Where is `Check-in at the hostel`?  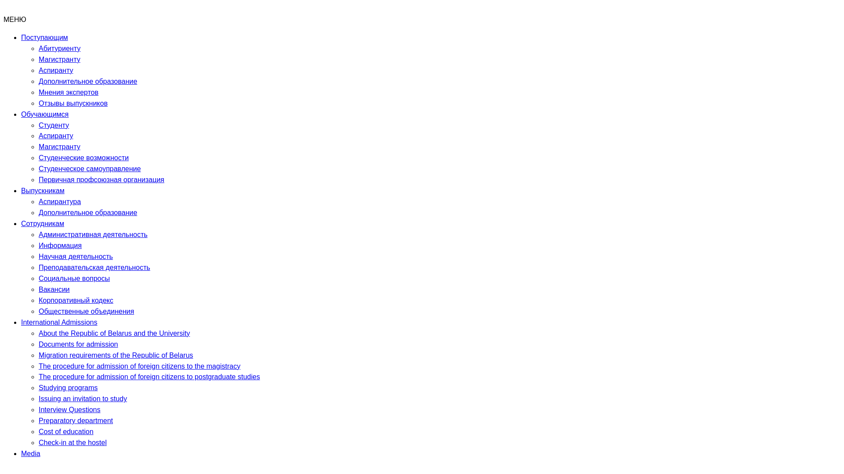
Check-in at the hostel is located at coordinates (73, 442).